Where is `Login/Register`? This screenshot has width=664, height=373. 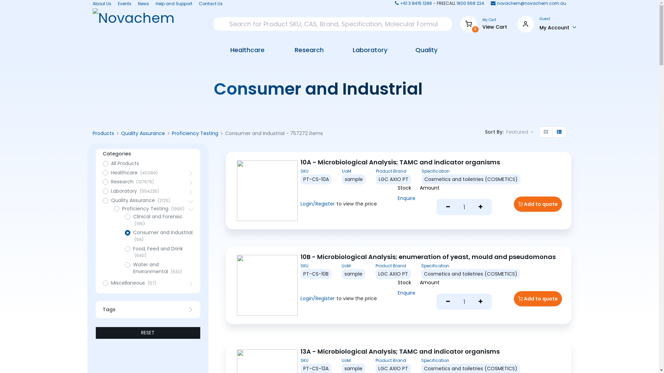
Login/Register is located at coordinates (317, 299).